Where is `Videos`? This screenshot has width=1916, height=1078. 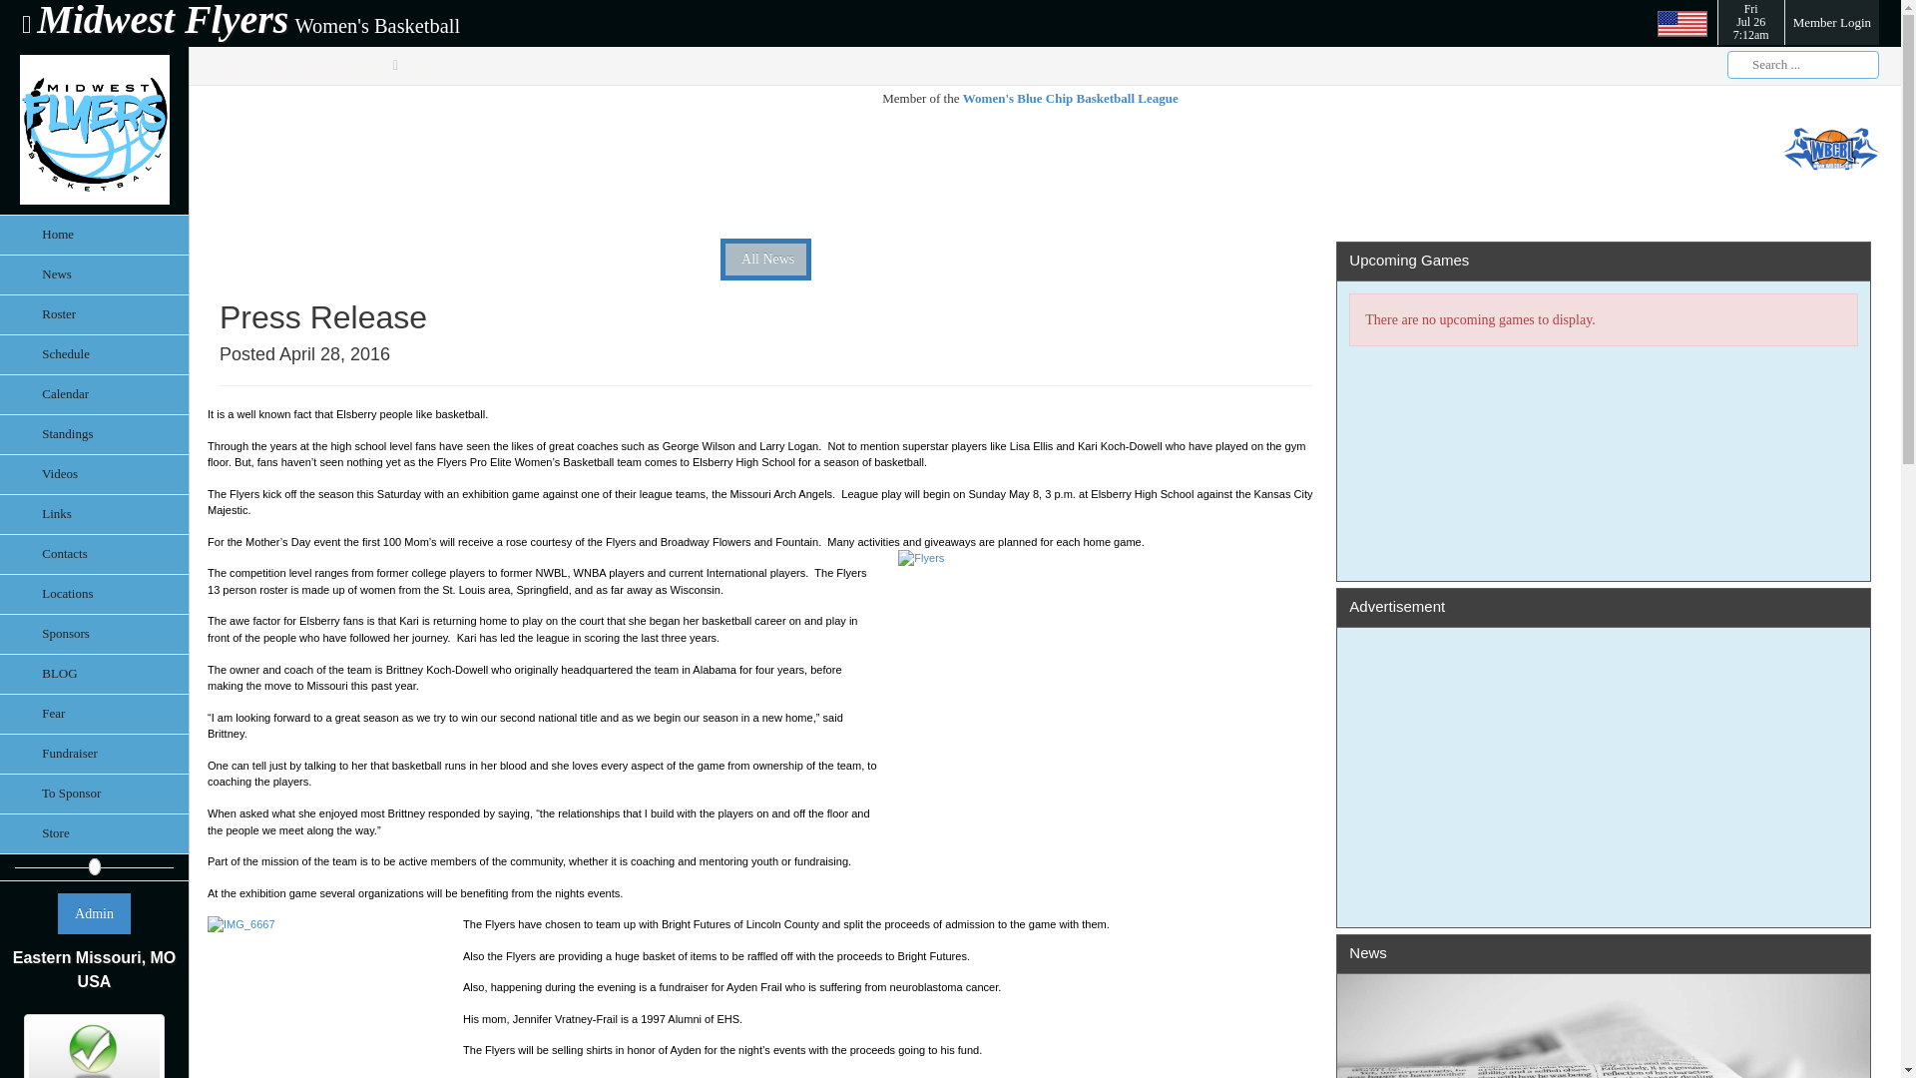 Videos is located at coordinates (94, 473).